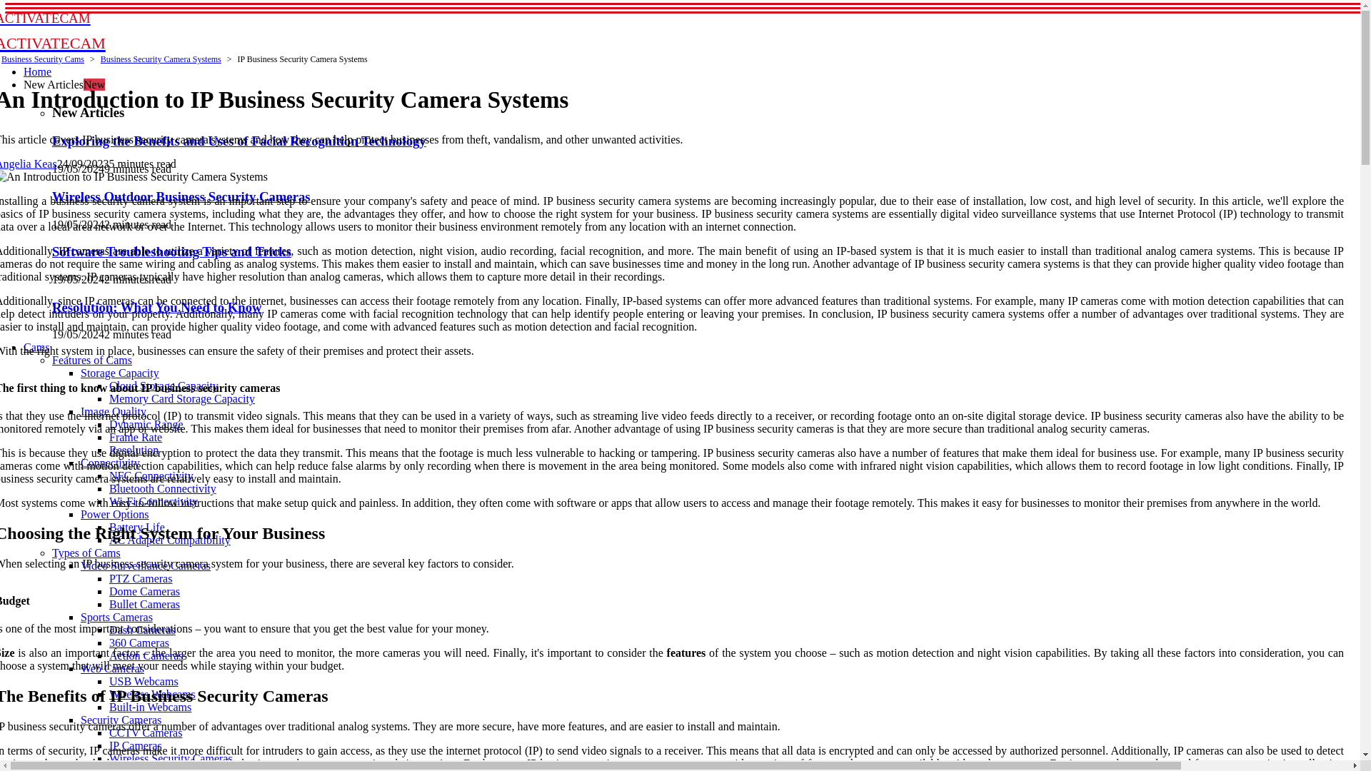 Image resolution: width=1371 pixels, height=771 pixels. I want to click on Posts by Angelia Keas, so click(29, 163).